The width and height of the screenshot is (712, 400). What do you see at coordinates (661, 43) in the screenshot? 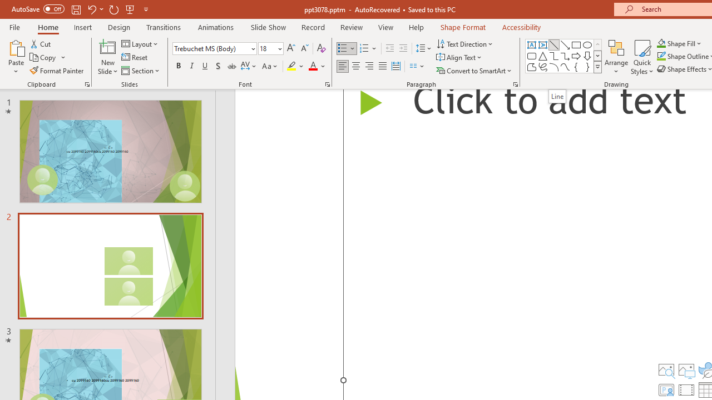
I see `Shape Fill Dark Green, Accent 2` at bounding box center [661, 43].